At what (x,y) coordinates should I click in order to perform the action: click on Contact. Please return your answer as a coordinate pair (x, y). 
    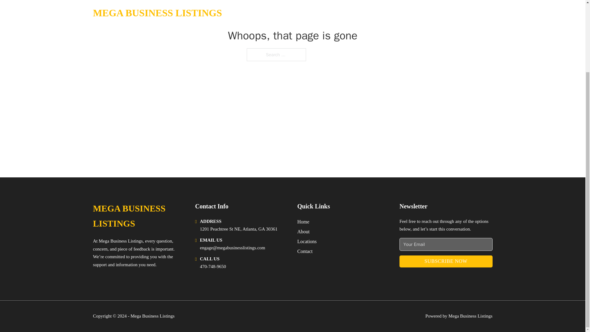
    Looking at the image, I should click on (305, 251).